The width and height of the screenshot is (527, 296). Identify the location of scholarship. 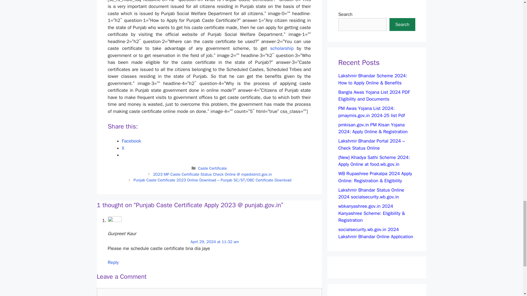
(282, 48).